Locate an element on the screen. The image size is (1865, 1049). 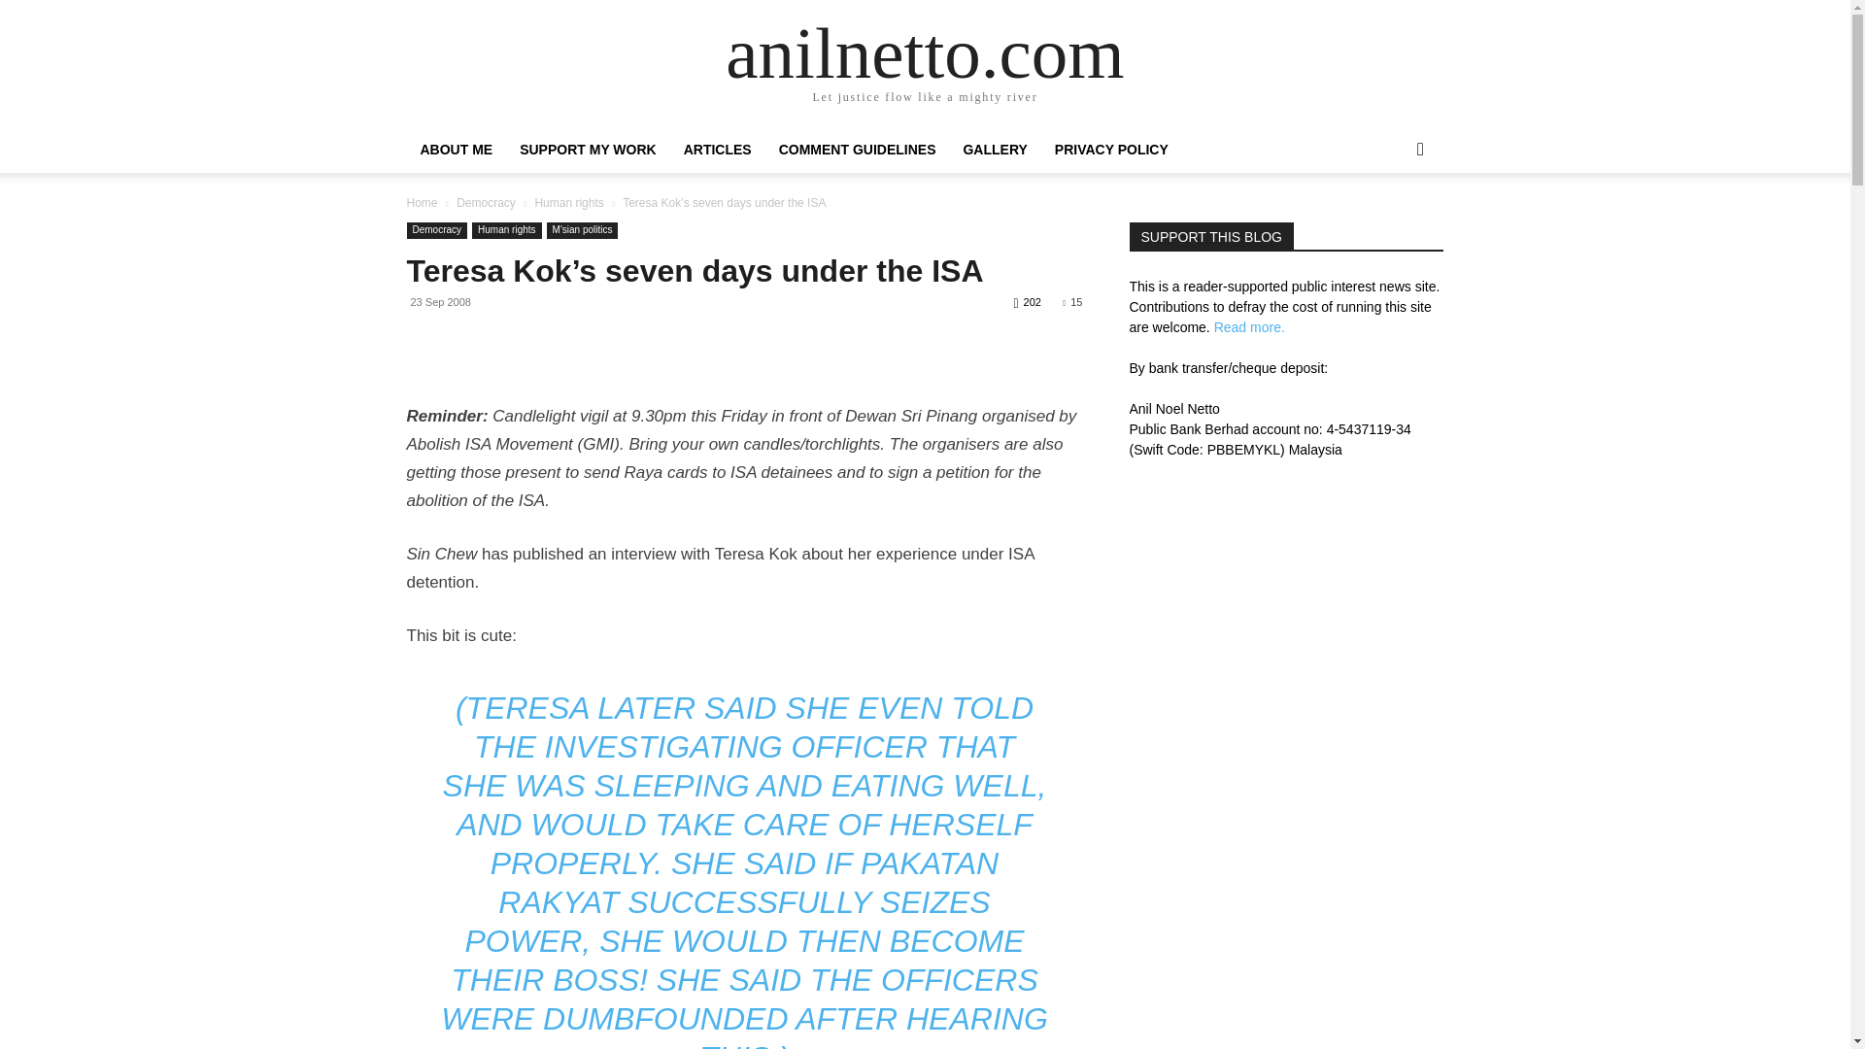
PRIVACY POLICY is located at coordinates (1111, 150).